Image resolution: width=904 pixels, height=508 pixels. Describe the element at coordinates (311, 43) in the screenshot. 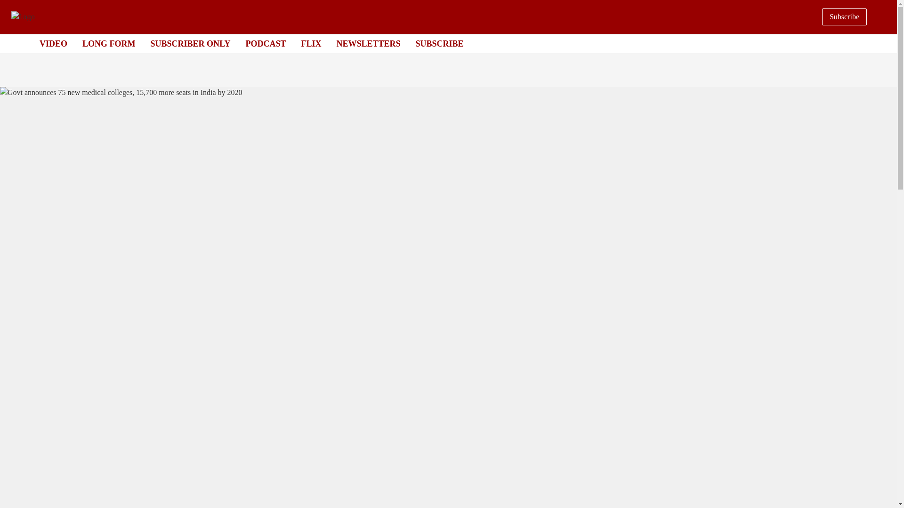

I see `FLIX` at that location.